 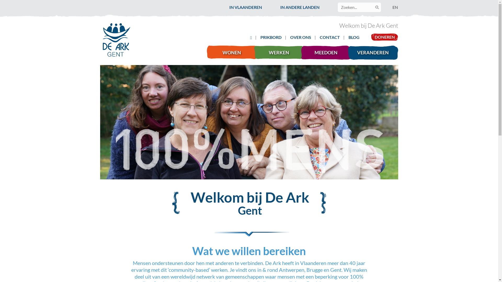 What do you see at coordinates (9, 4) in the screenshot?
I see `Zoeken` at bounding box center [9, 4].